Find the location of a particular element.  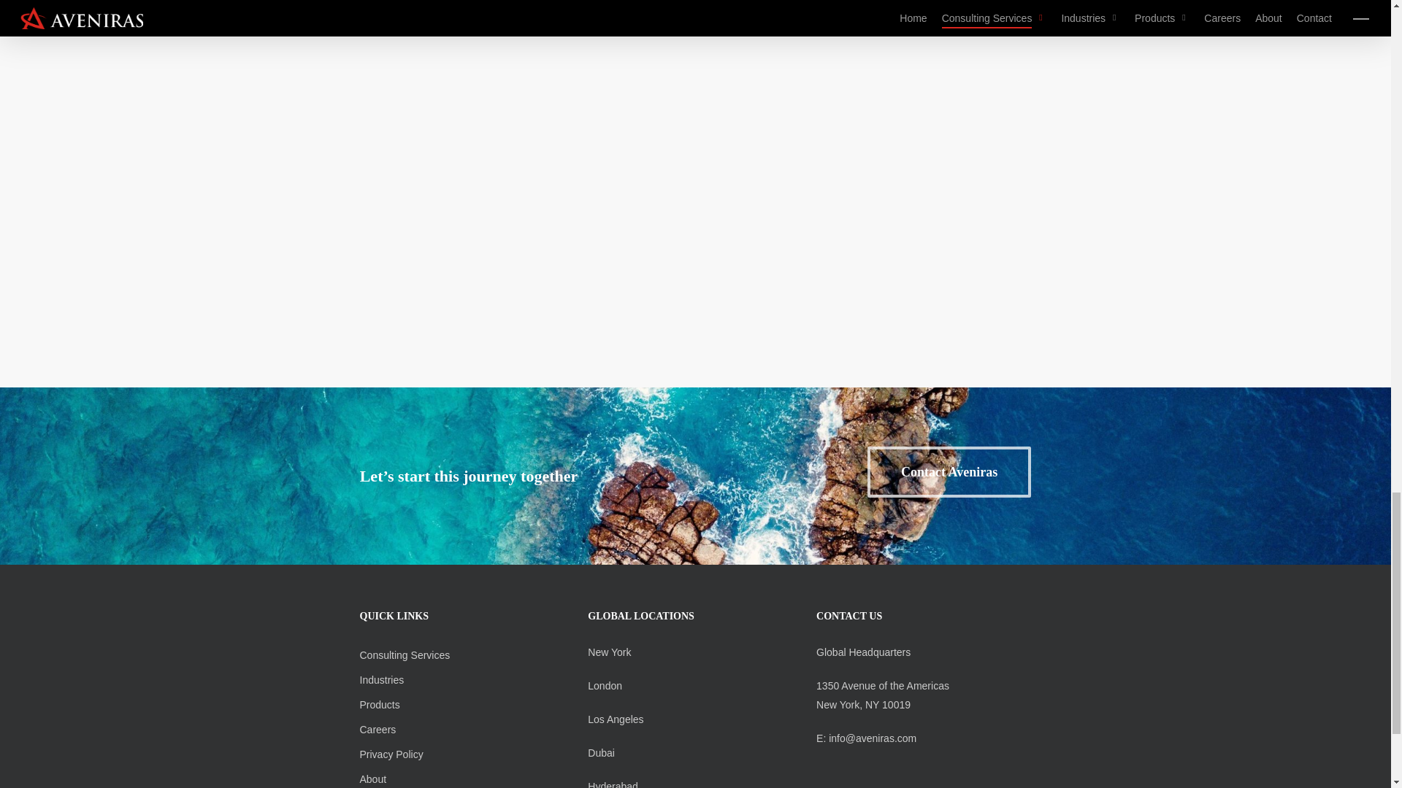

Careers is located at coordinates (377, 730).